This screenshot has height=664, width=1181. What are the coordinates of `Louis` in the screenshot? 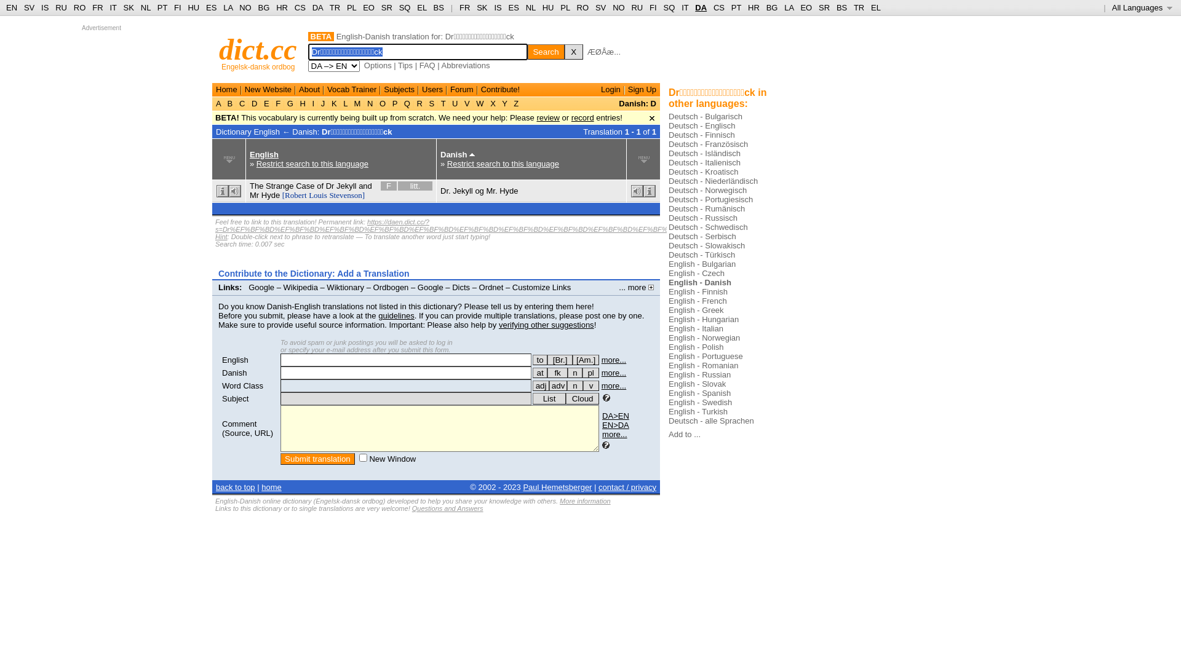 It's located at (318, 196).